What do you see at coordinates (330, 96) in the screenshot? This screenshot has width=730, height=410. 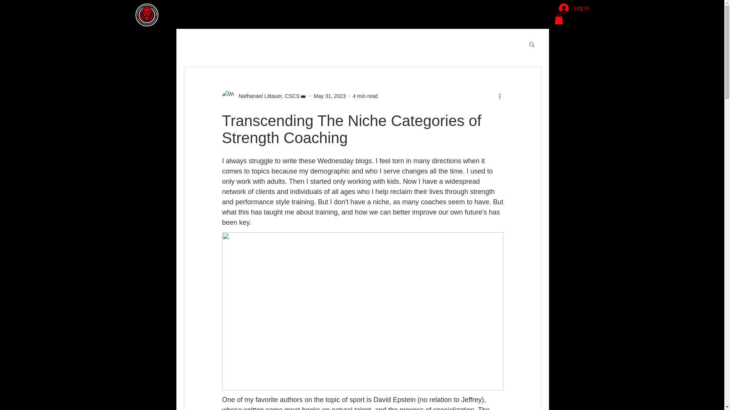 I see `May 31, 2023` at bounding box center [330, 96].